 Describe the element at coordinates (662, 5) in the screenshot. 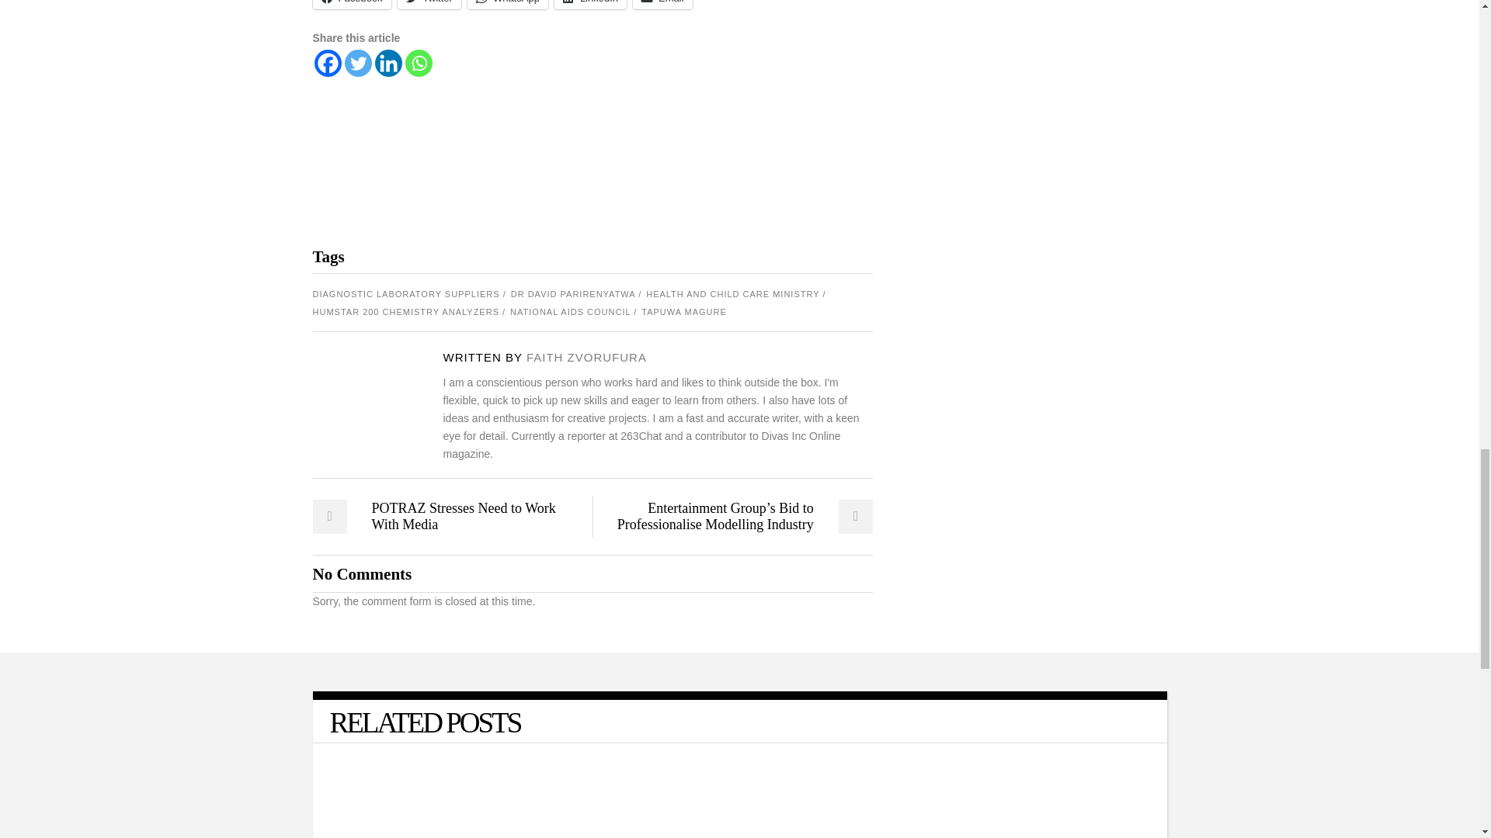

I see `Click to email a link to a friend` at that location.